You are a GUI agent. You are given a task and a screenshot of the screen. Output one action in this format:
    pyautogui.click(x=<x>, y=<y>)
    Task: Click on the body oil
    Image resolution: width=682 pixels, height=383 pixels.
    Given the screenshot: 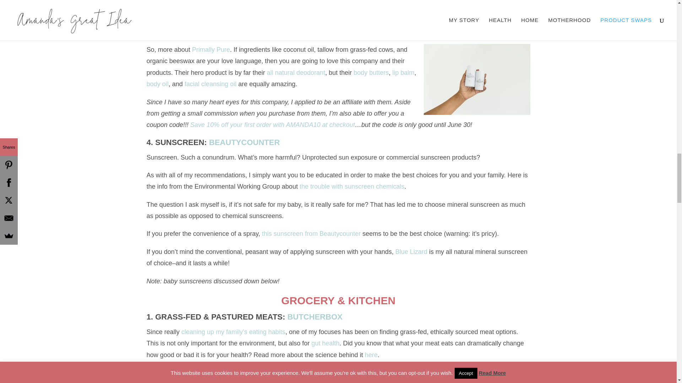 What is the action you would take?
    pyautogui.click(x=157, y=84)
    